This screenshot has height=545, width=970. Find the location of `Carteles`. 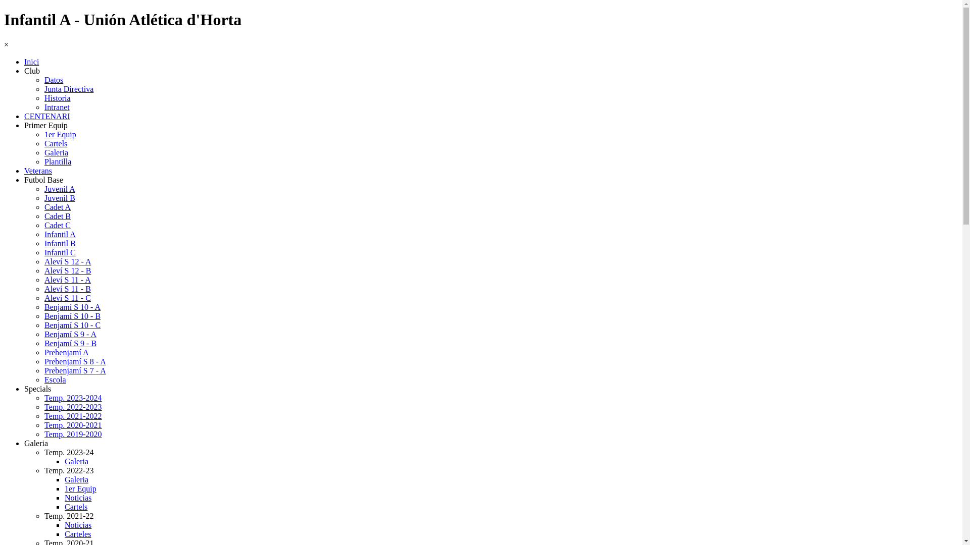

Carteles is located at coordinates (78, 534).